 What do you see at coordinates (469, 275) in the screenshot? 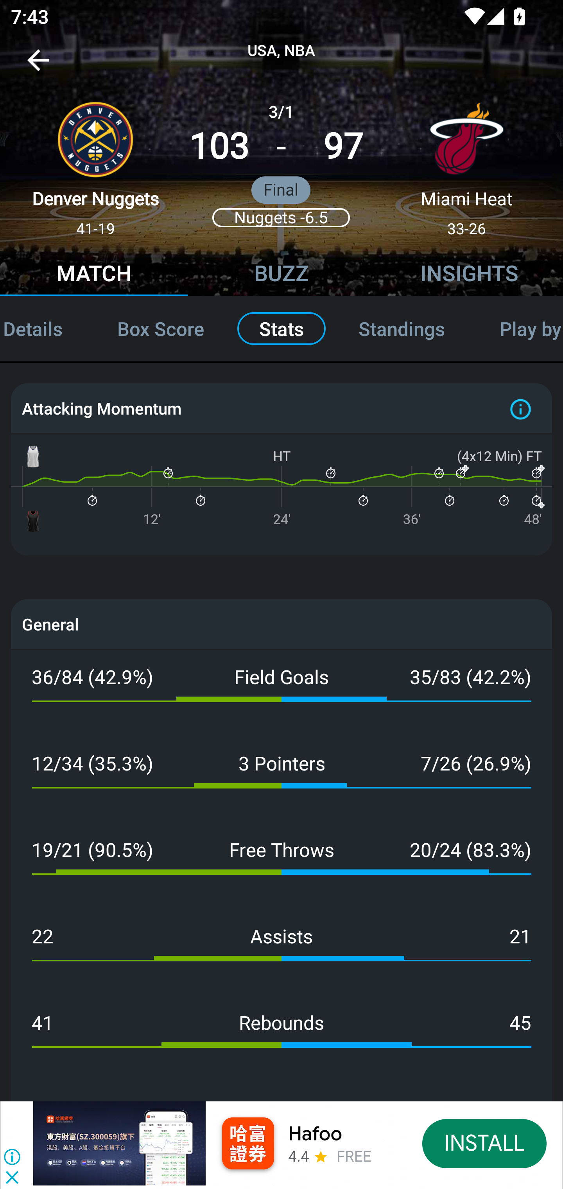
I see `INSIGHTS` at bounding box center [469, 275].